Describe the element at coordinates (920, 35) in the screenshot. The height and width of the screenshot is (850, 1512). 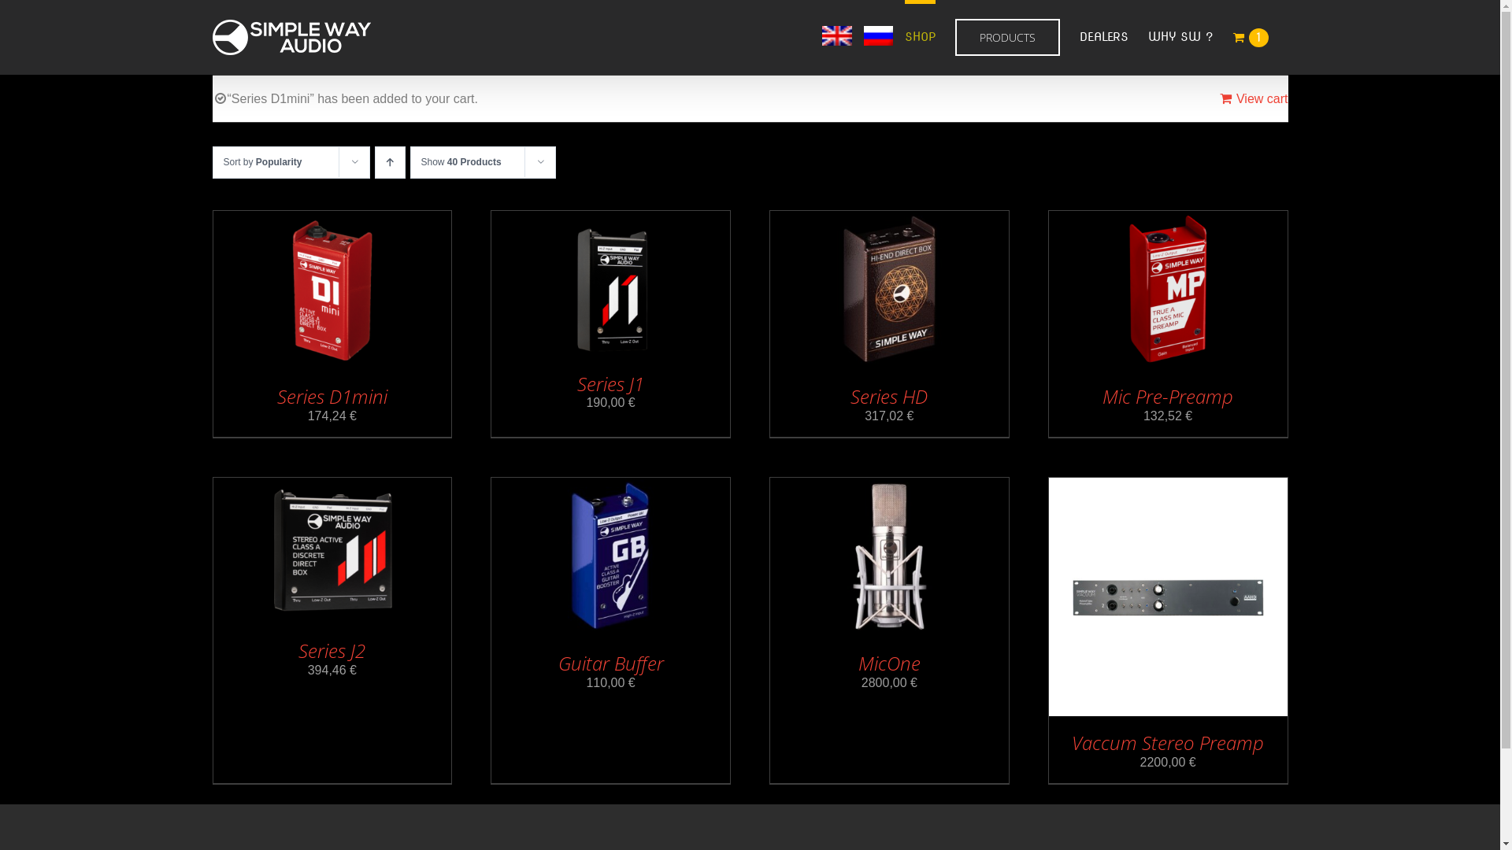
I see `SHOP` at that location.